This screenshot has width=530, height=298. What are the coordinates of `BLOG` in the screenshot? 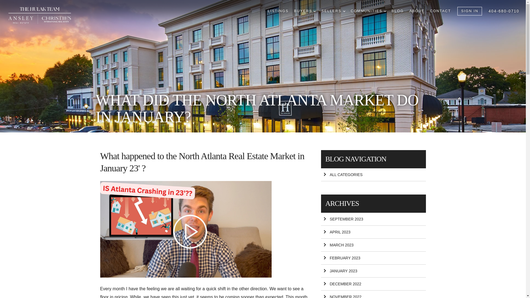 It's located at (397, 11).